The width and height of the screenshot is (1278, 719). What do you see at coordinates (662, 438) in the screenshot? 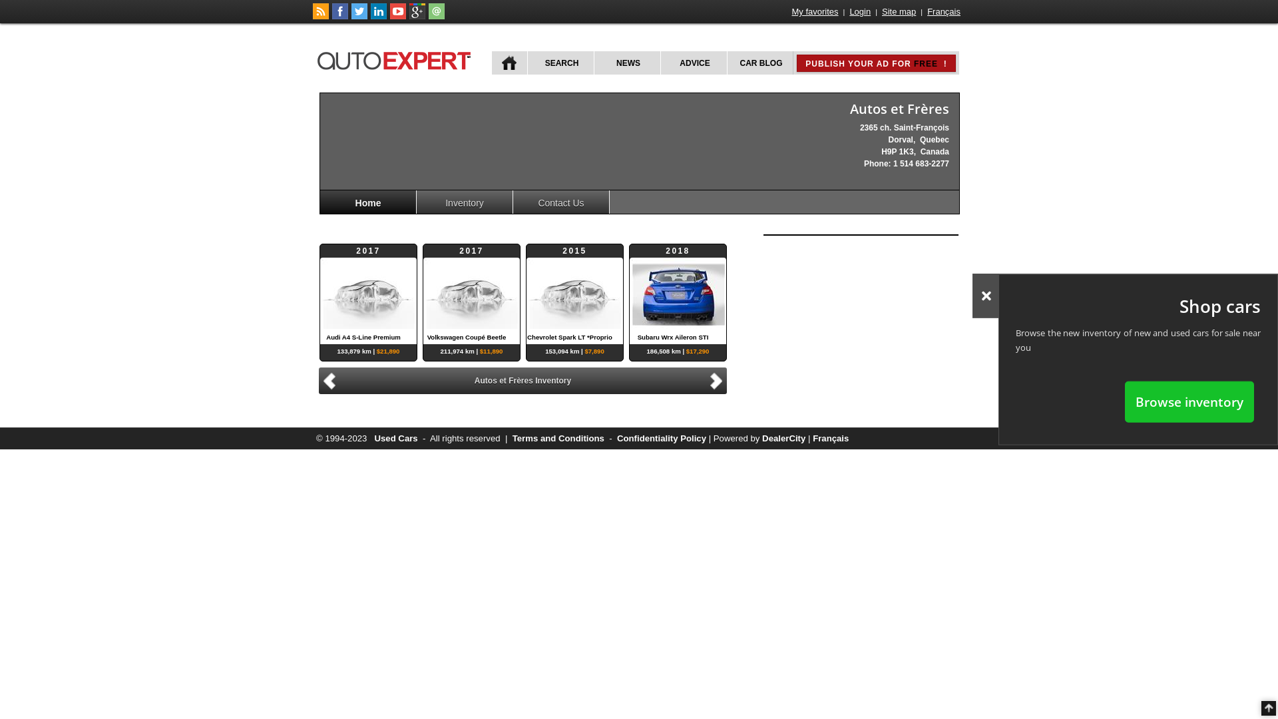
I see `Confidentiality Policy` at bounding box center [662, 438].